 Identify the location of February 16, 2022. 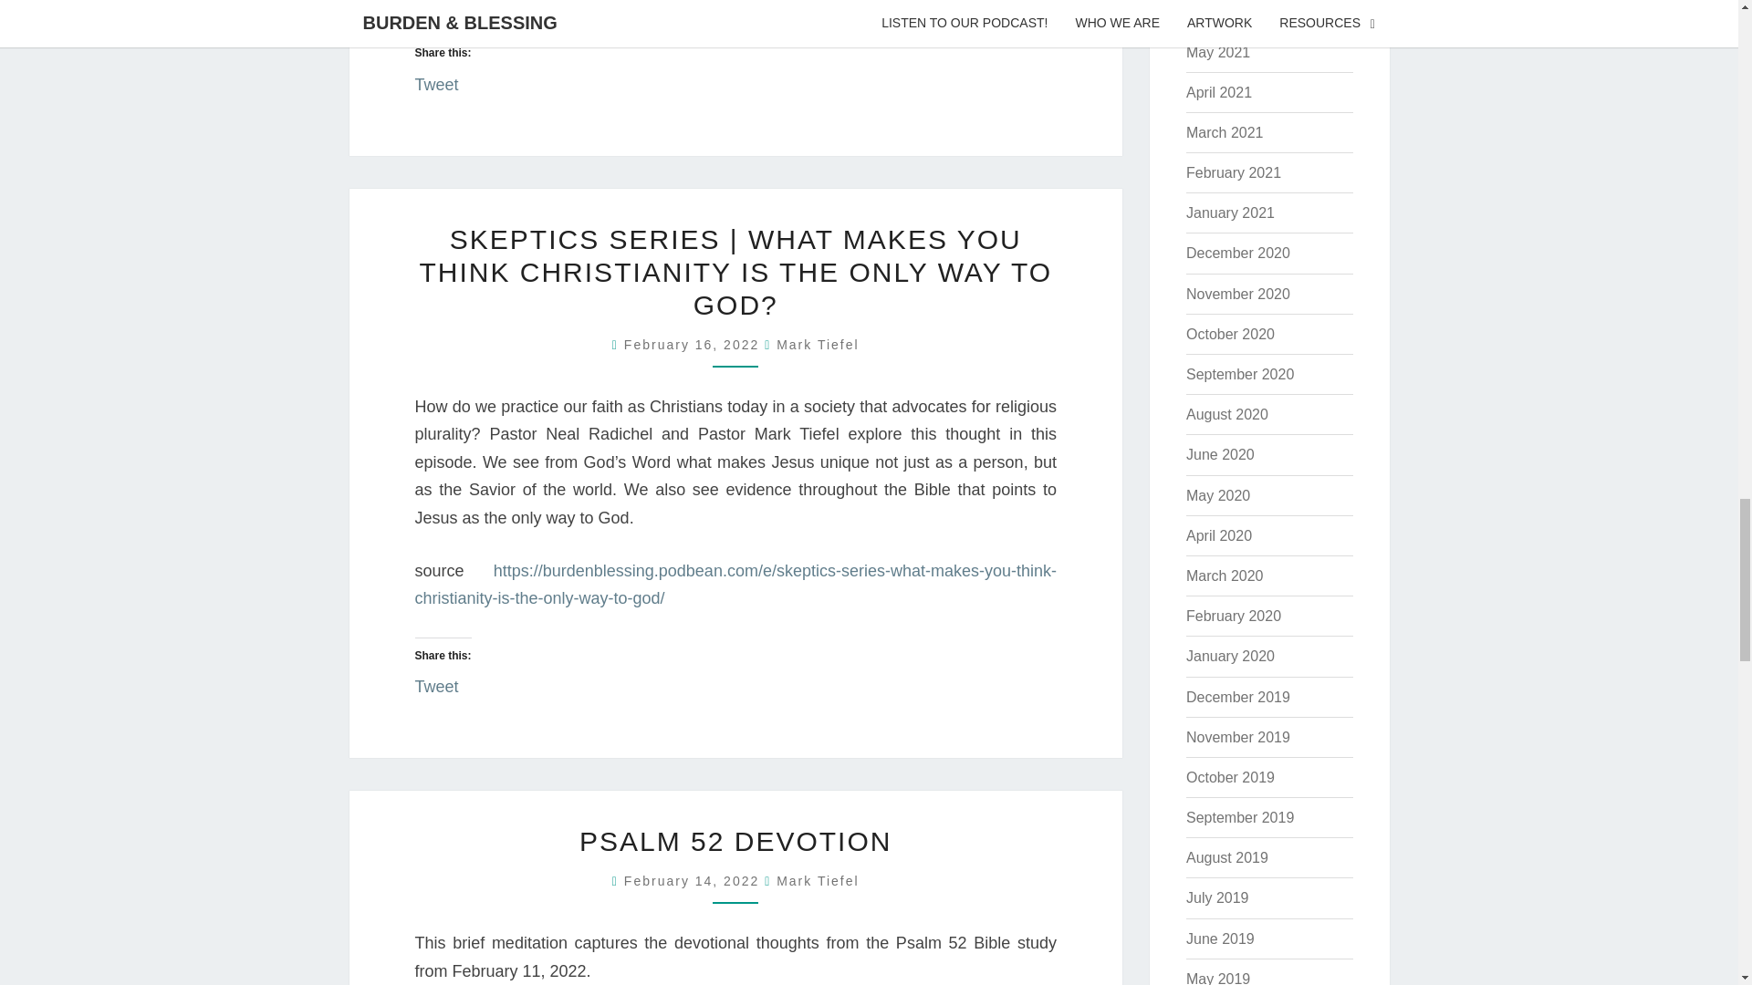
(693, 345).